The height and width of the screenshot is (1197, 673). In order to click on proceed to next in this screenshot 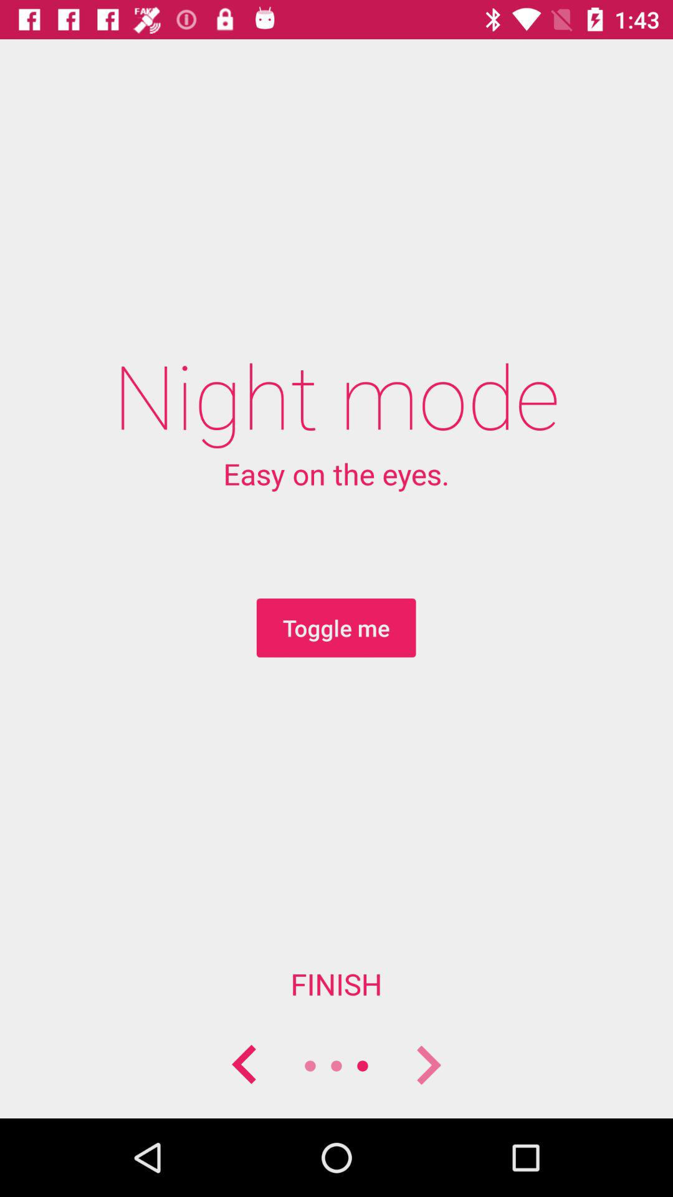, I will do `click(428, 1066)`.